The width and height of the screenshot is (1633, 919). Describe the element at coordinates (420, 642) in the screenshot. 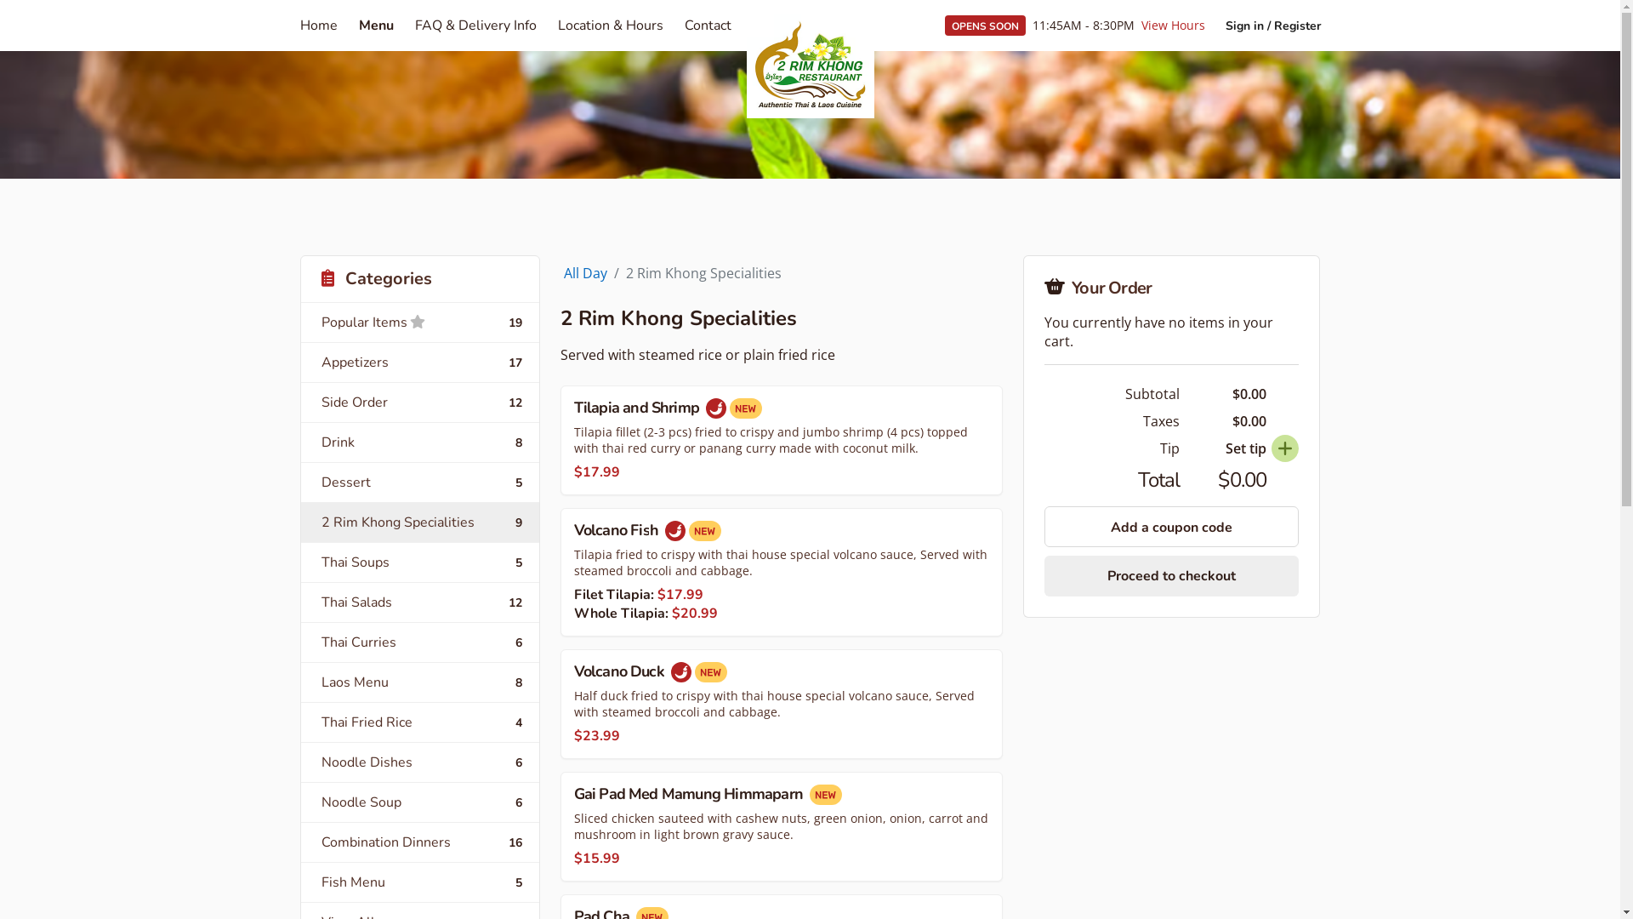

I see `Thai Curries
6` at that location.